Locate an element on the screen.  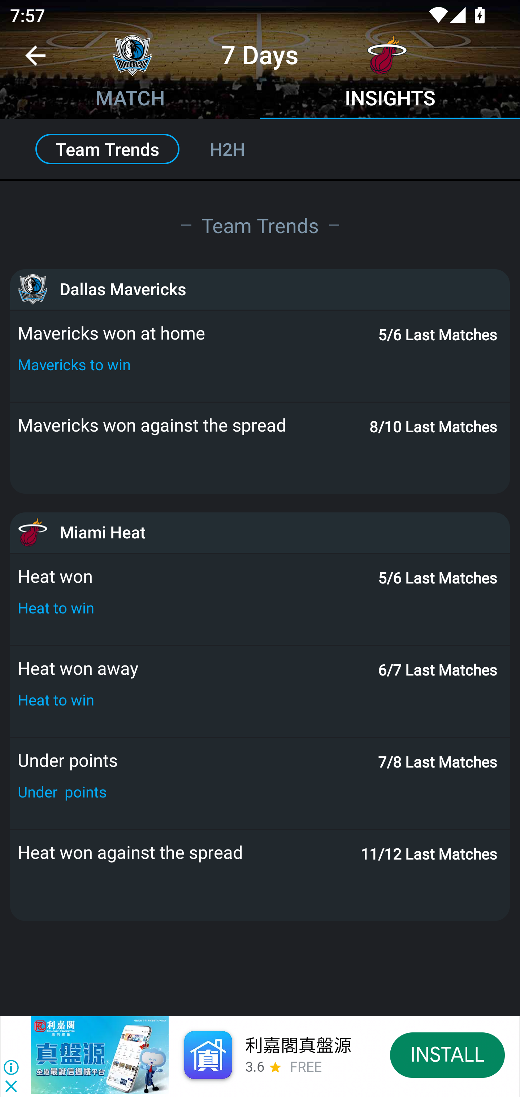
Team Trends is located at coordinates (260, 224).